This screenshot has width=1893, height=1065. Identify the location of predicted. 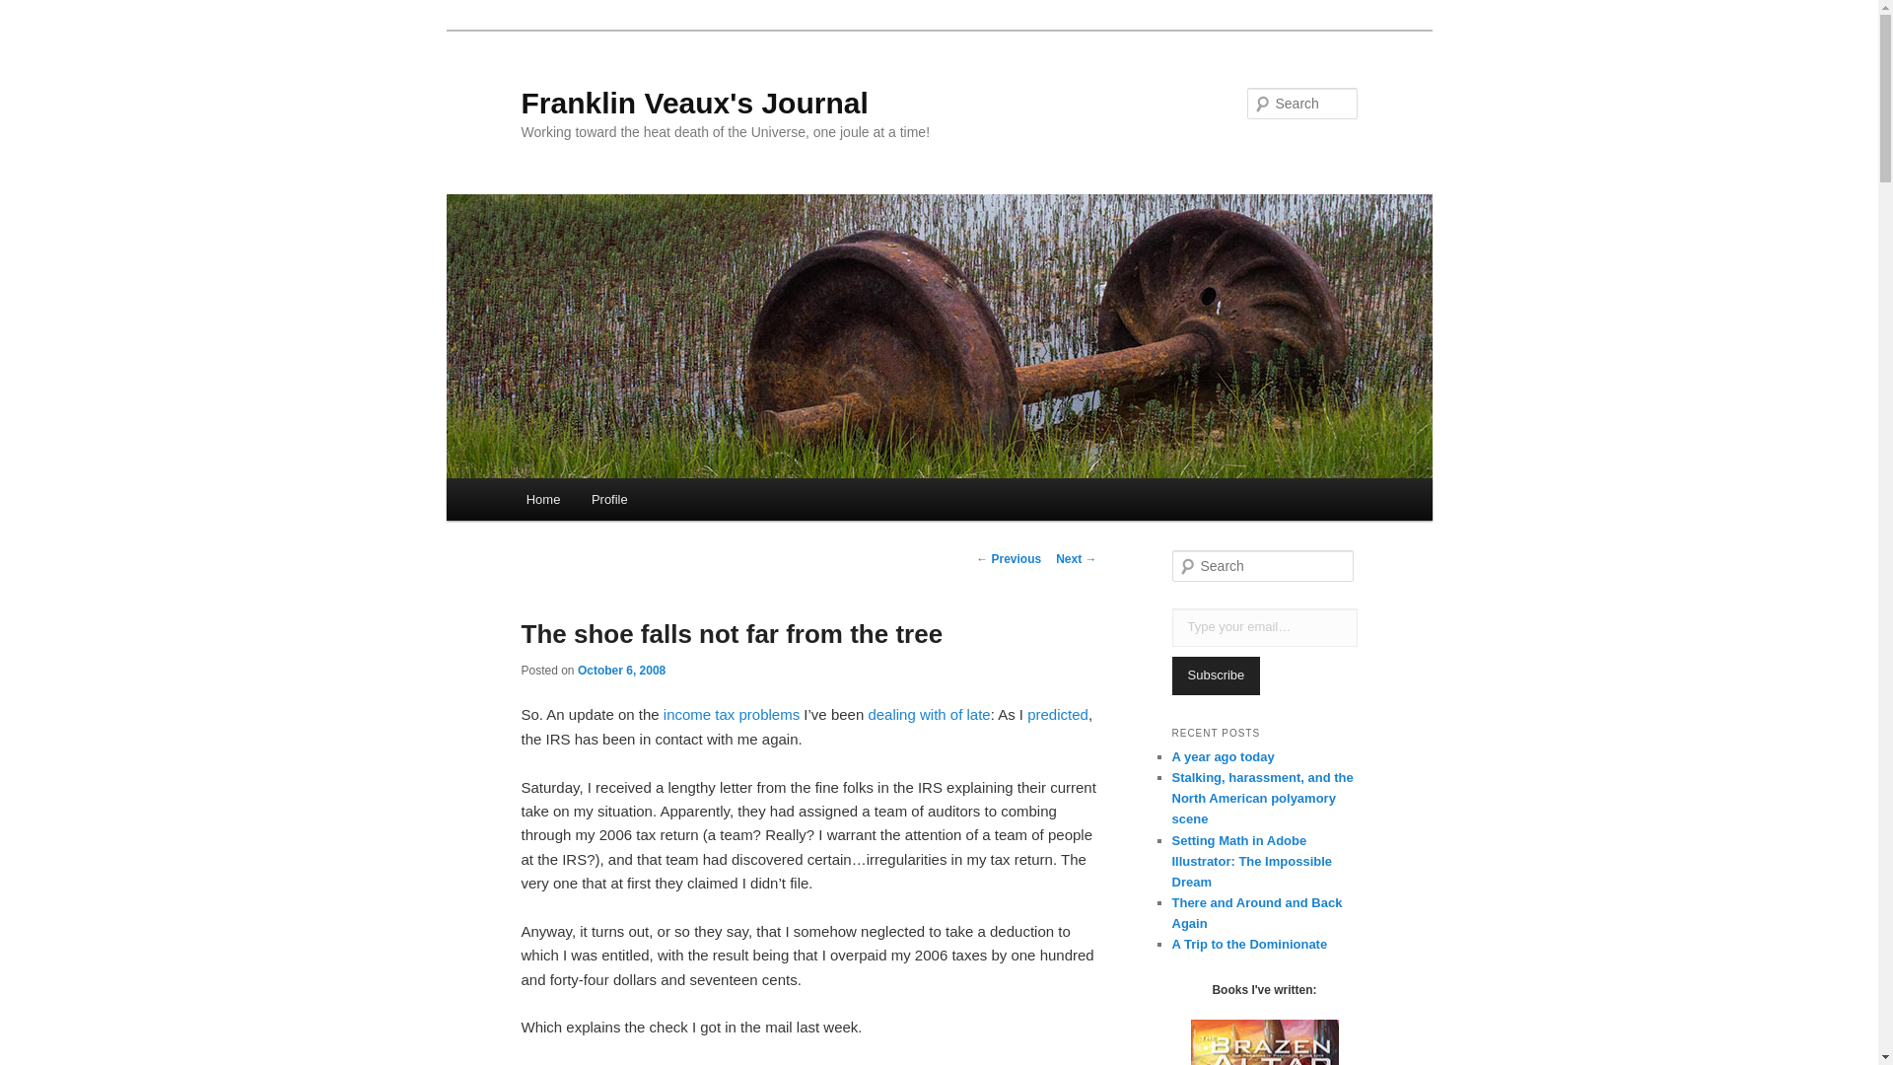
(1058, 714).